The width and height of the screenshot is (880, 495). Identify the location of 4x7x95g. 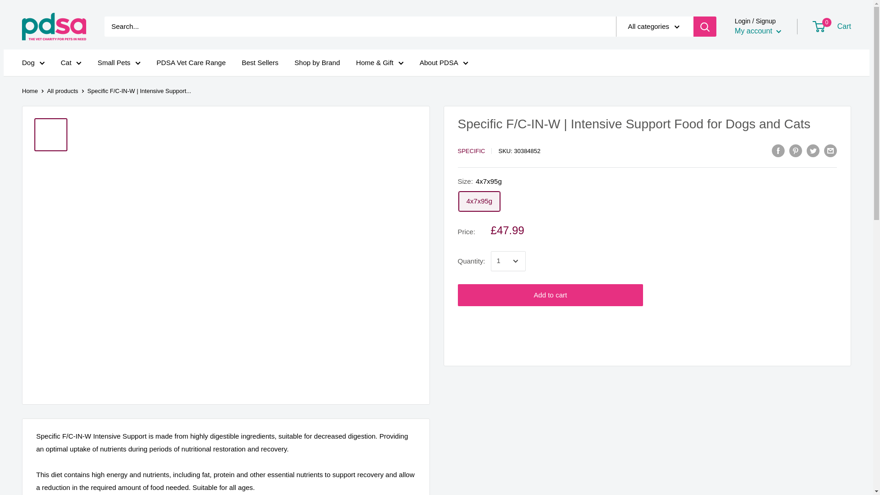
(479, 201).